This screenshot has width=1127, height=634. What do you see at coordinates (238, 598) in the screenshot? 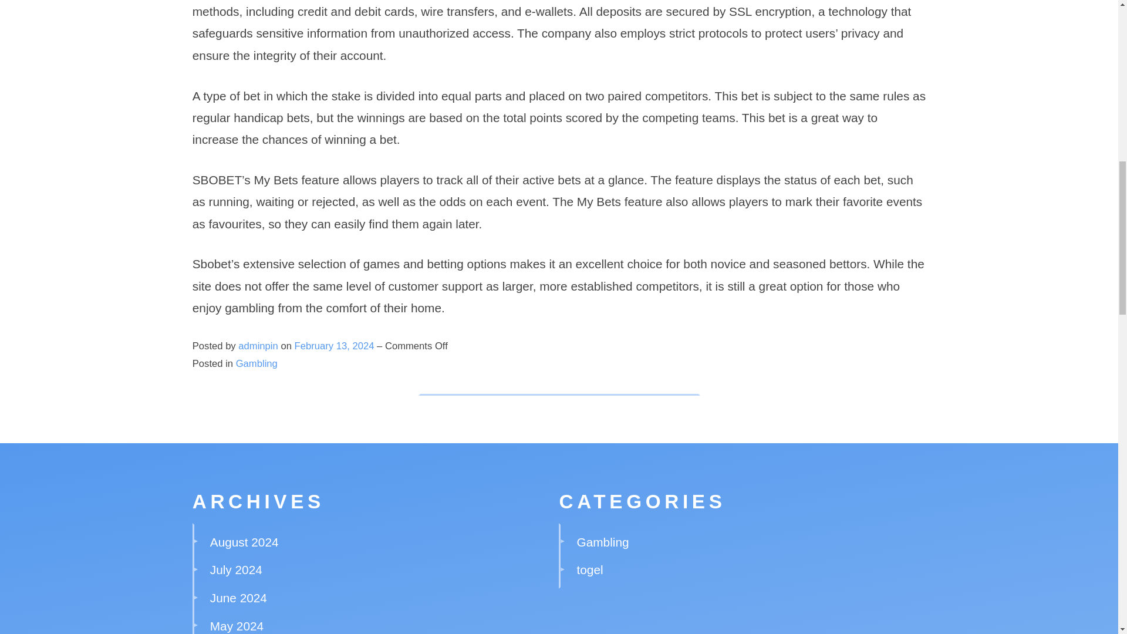
I see `June 2024` at bounding box center [238, 598].